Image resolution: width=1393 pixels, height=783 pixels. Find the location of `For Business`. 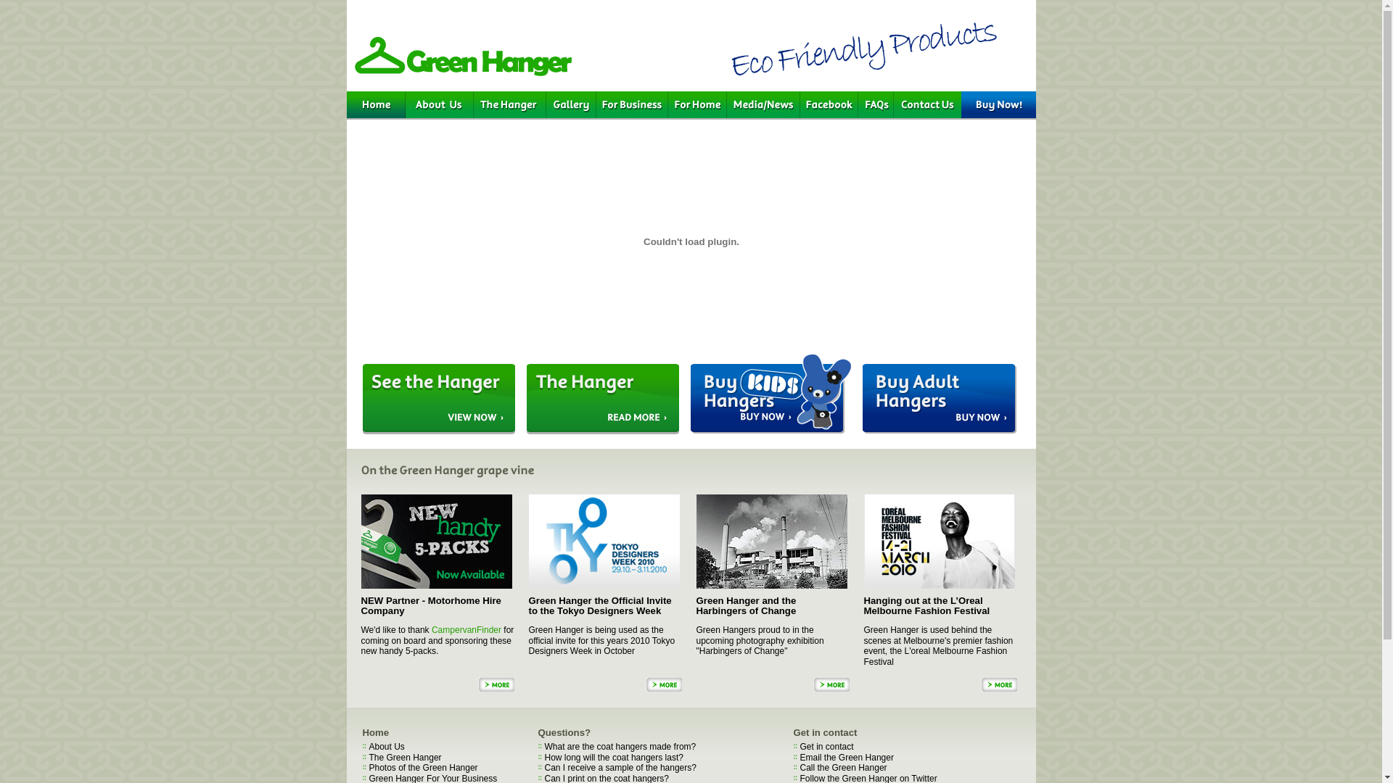

For Business is located at coordinates (633, 106).